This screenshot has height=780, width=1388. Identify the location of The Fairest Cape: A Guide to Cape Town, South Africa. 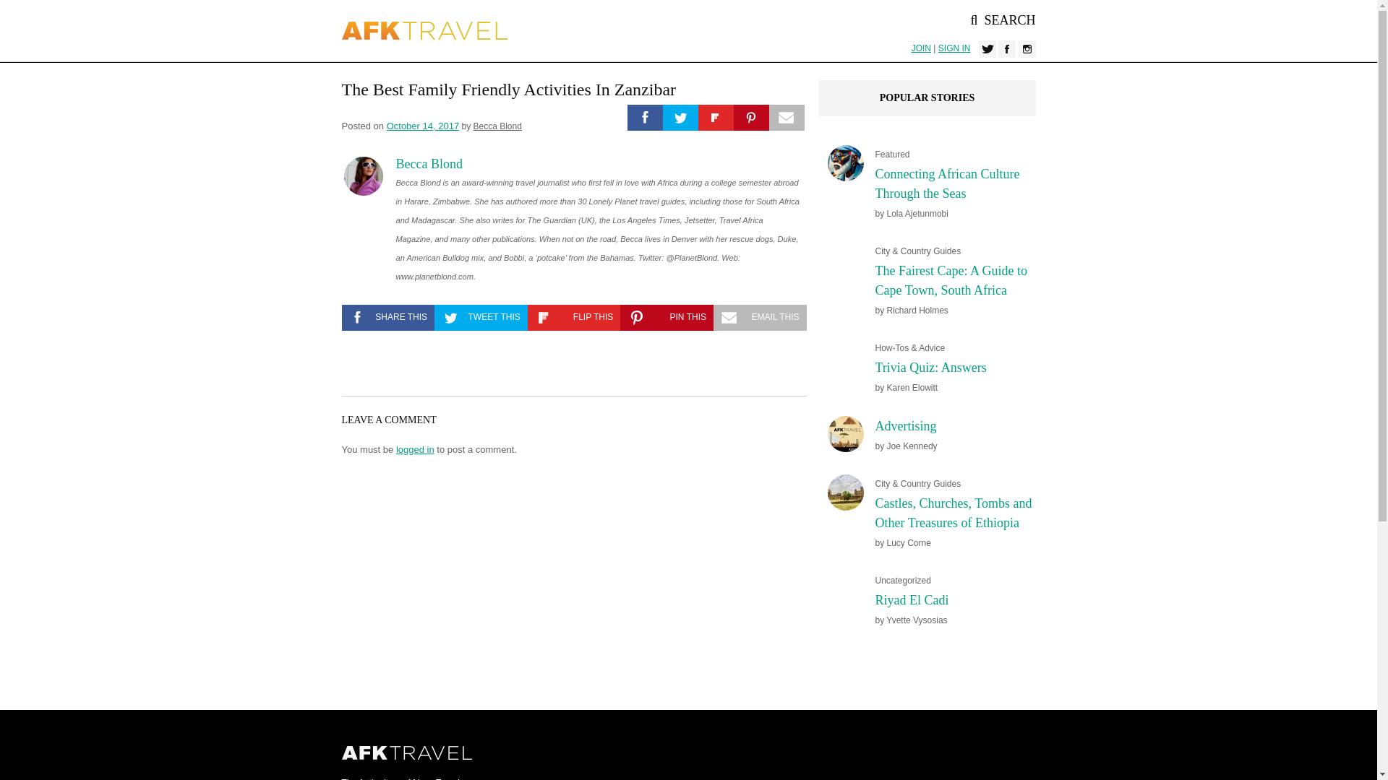
(950, 280).